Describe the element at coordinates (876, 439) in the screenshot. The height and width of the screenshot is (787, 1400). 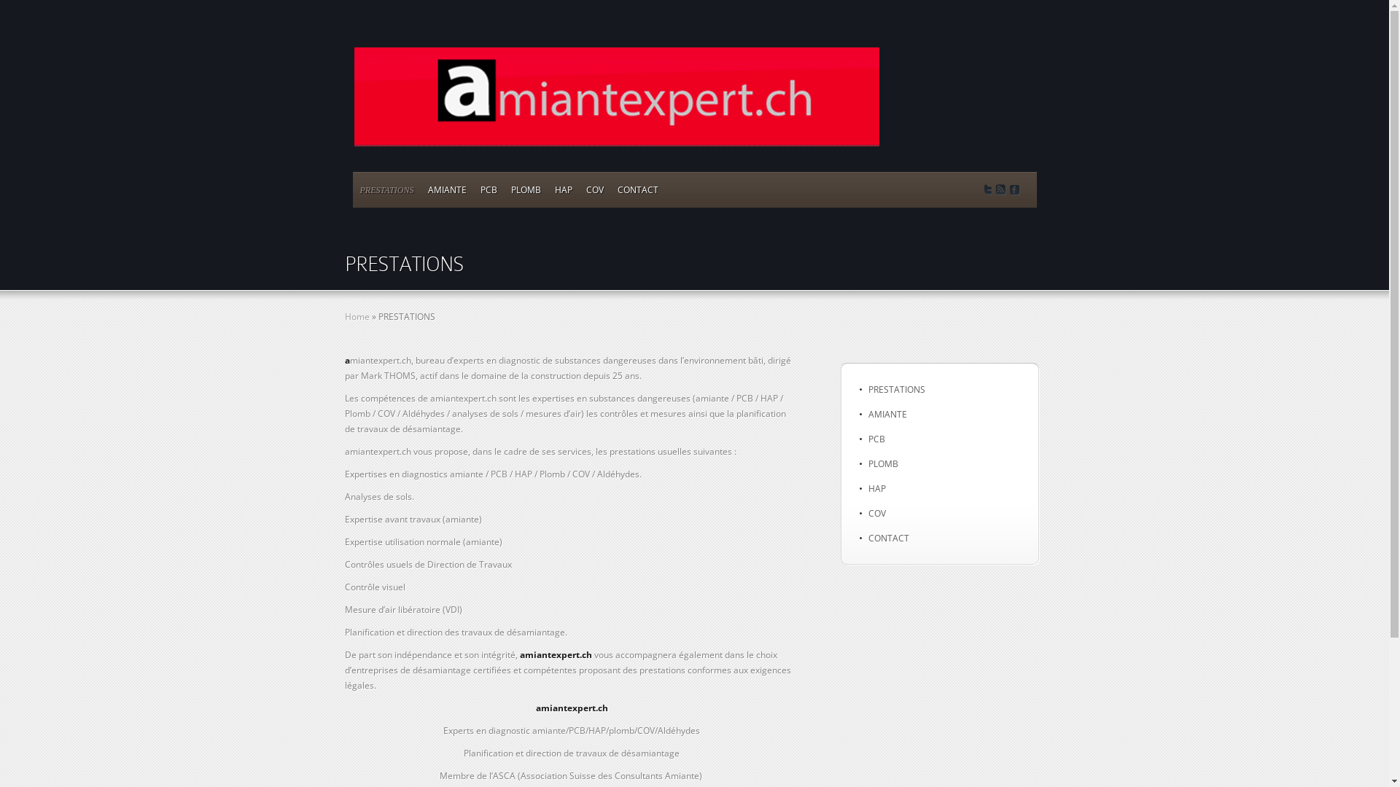
I see `PCB` at that location.